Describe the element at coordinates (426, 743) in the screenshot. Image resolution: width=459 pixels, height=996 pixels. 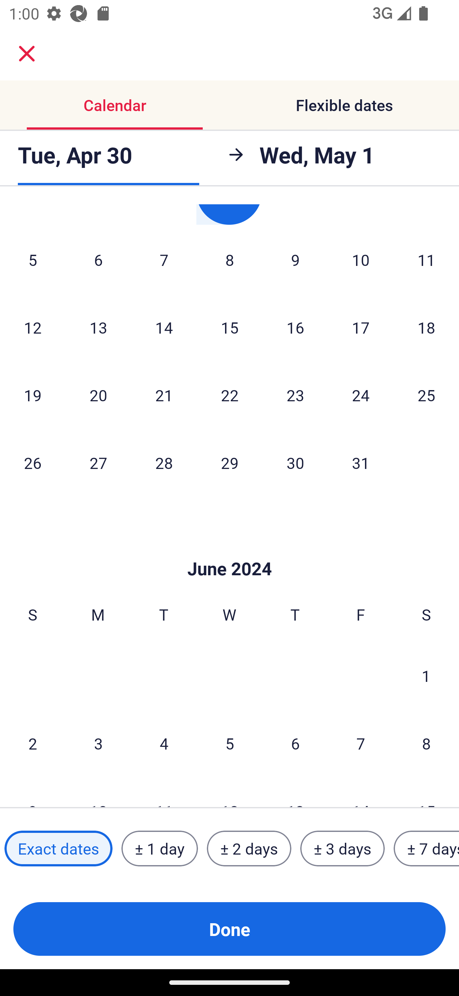
I see `8 Saturday, June 8, 2024` at that location.